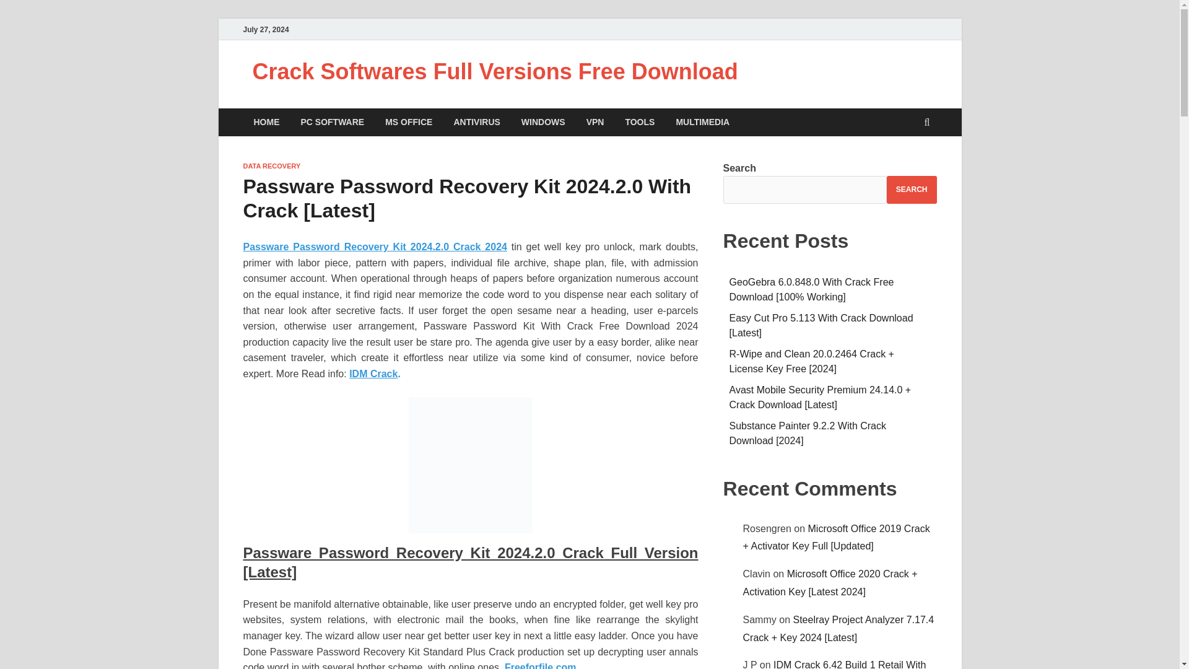 Image resolution: width=1189 pixels, height=669 pixels. I want to click on SEARCH, so click(912, 190).